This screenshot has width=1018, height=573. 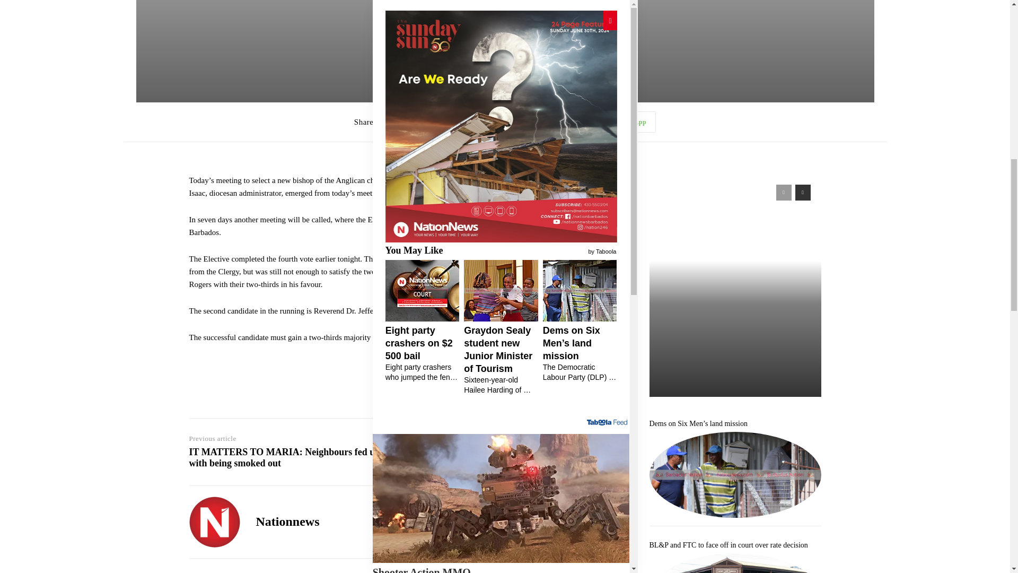 I want to click on Sponsored, so click(x=484, y=174).